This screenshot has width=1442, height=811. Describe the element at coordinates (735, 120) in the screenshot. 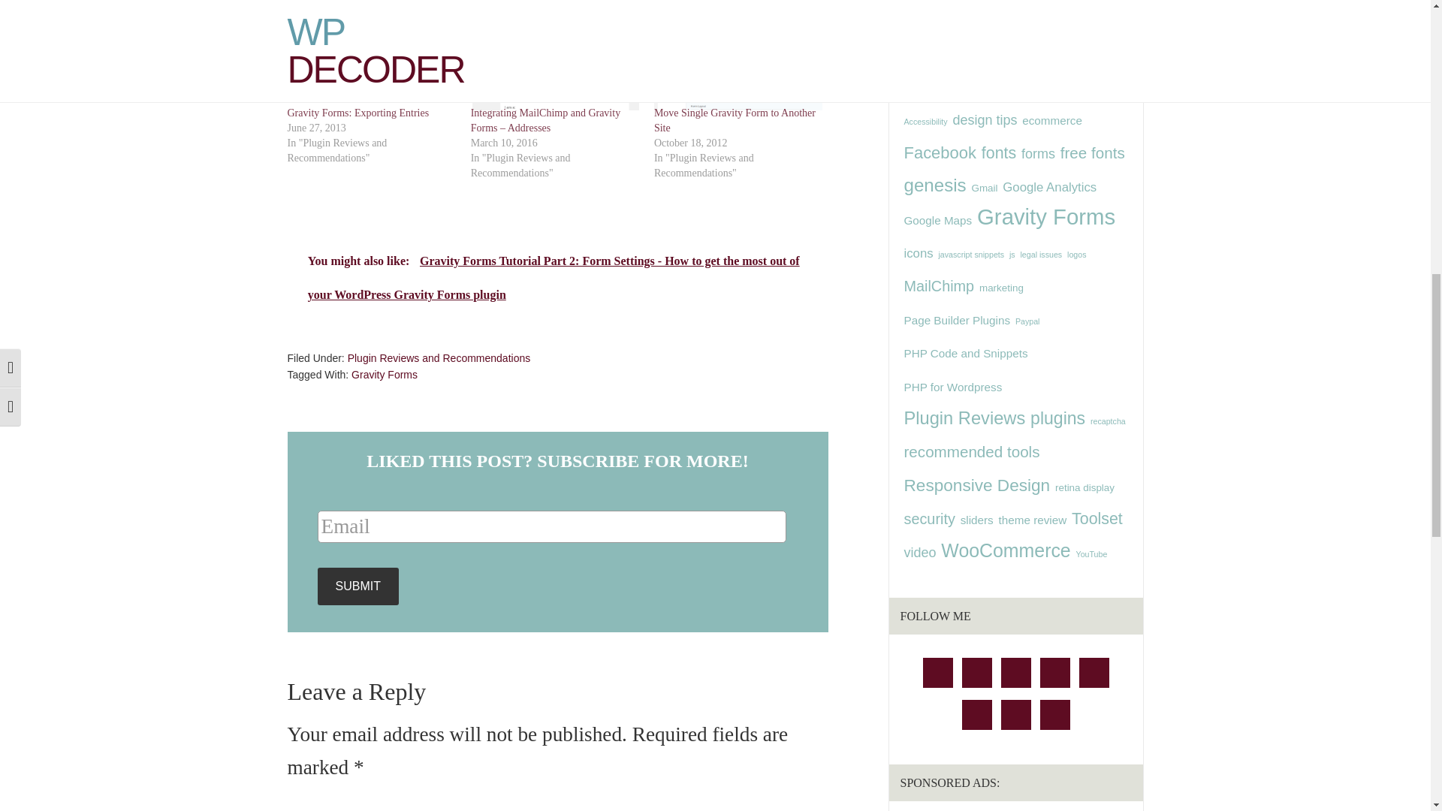

I see `Move Single Gravity Form to Another Site` at that location.